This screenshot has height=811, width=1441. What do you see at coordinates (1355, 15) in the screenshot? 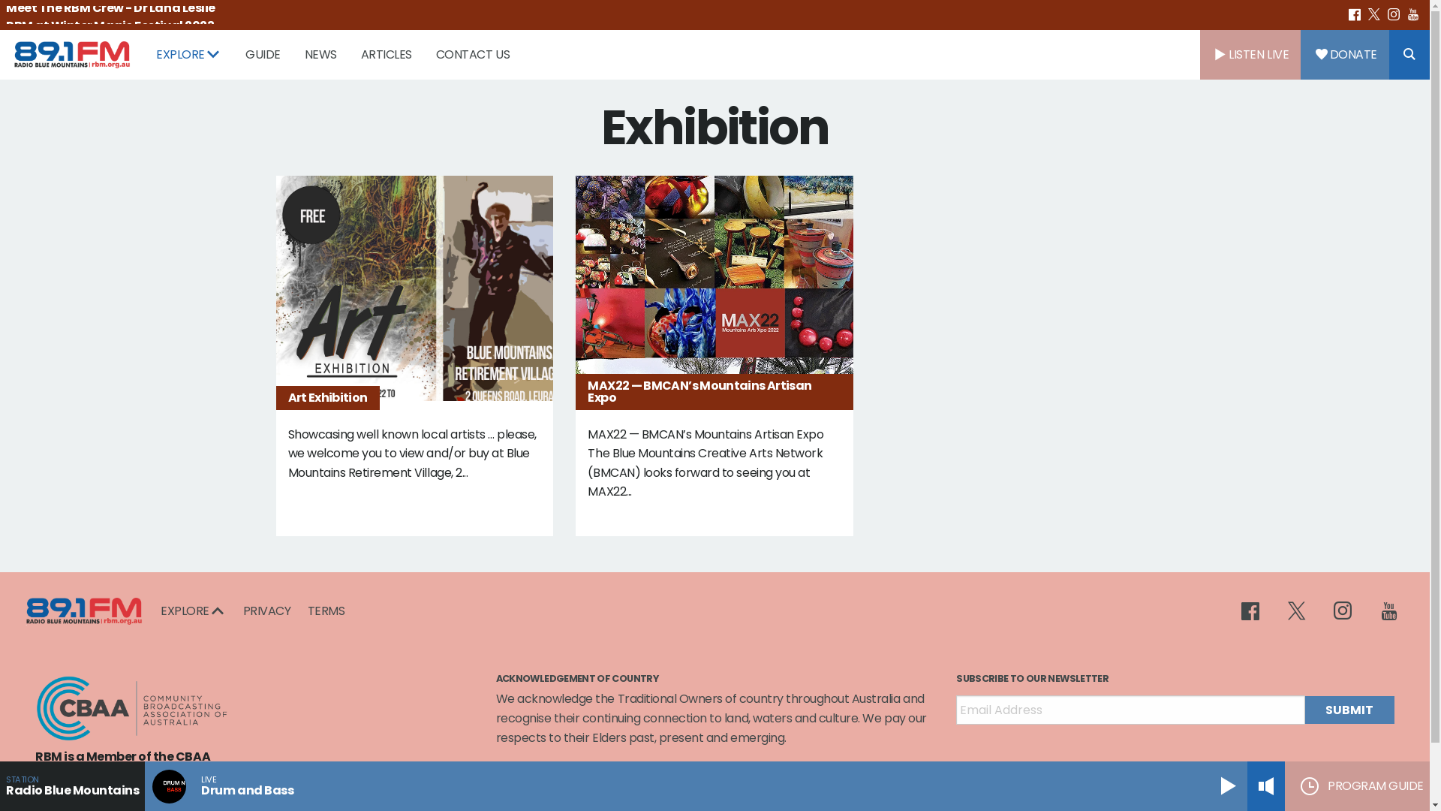
I see ` ` at bounding box center [1355, 15].